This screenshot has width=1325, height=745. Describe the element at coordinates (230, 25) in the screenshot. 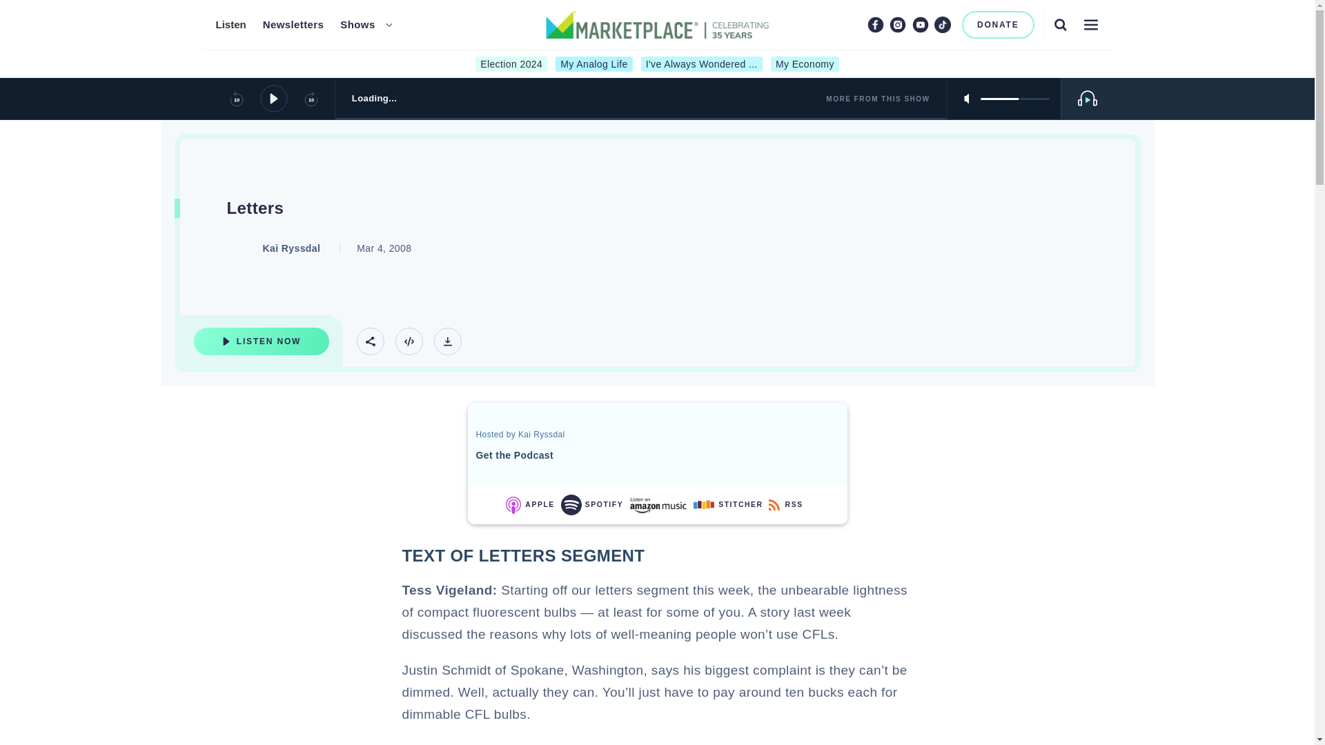

I see `Listen` at that location.